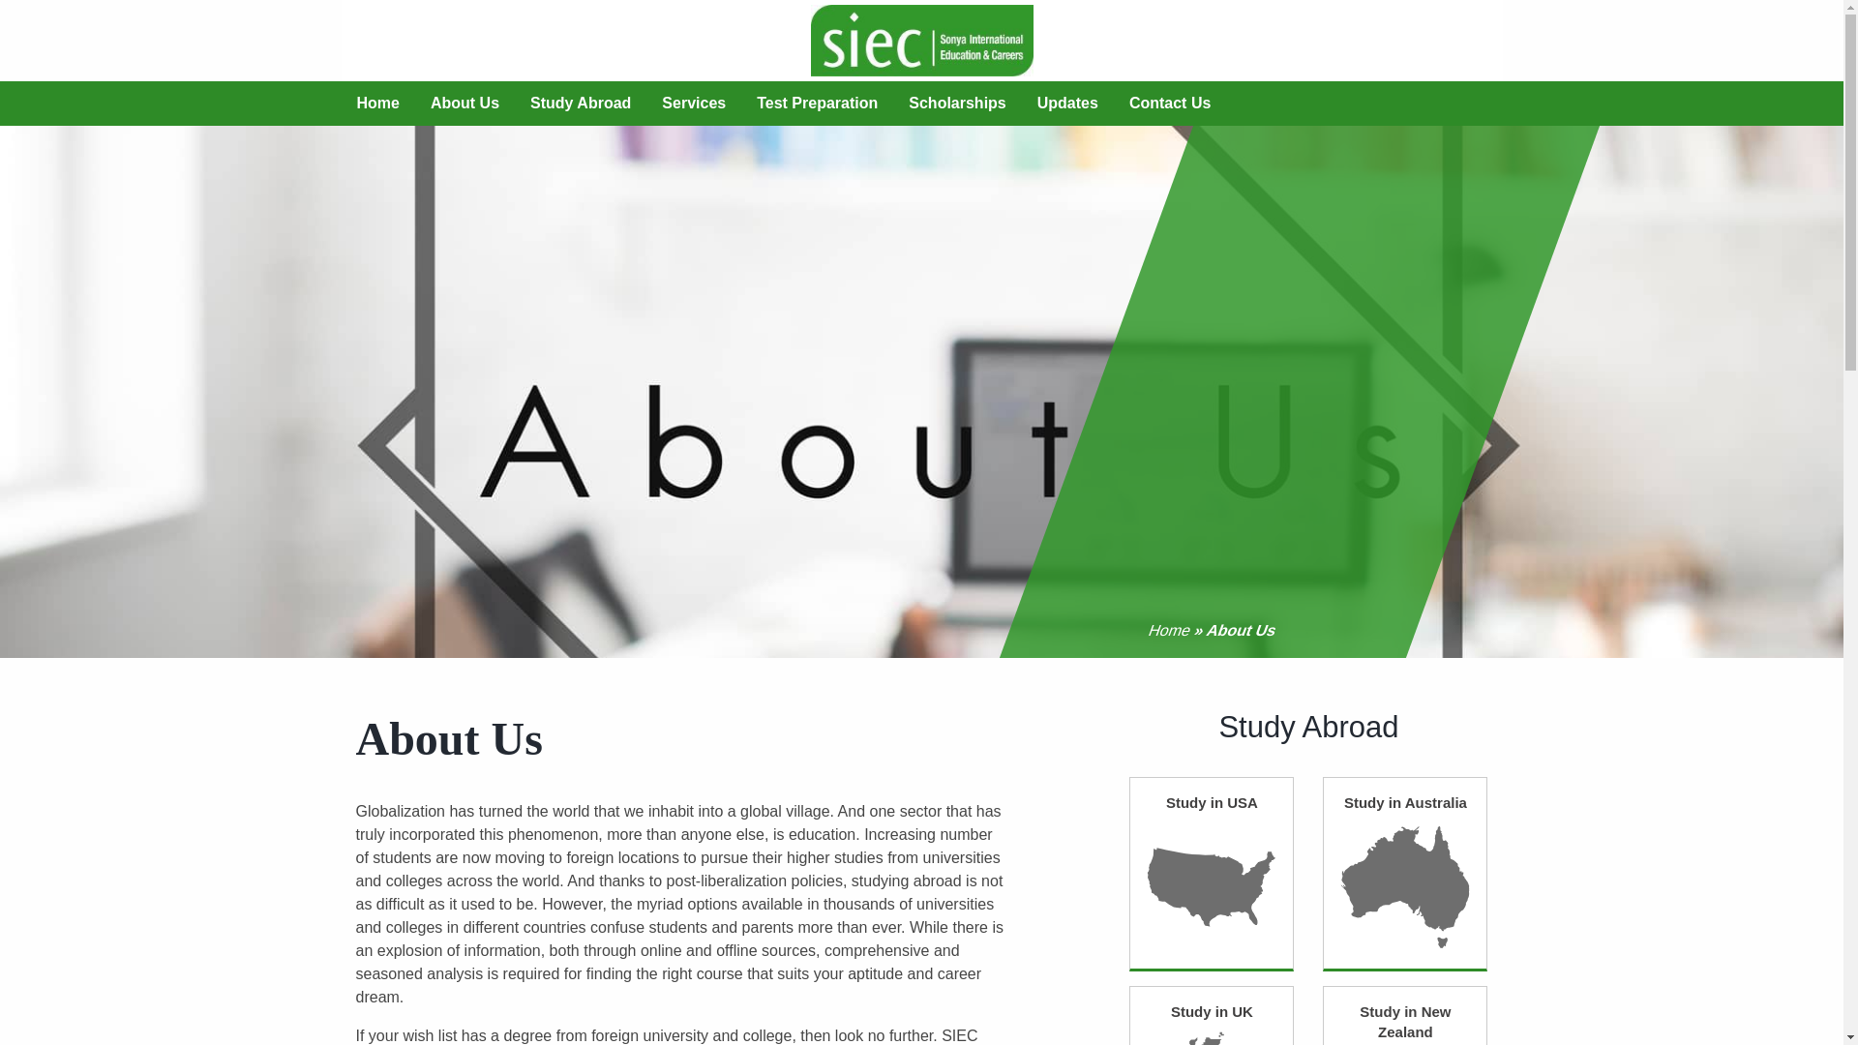 Image resolution: width=1858 pixels, height=1045 pixels. Describe the element at coordinates (581, 103) in the screenshot. I see `Study Abroad` at that location.